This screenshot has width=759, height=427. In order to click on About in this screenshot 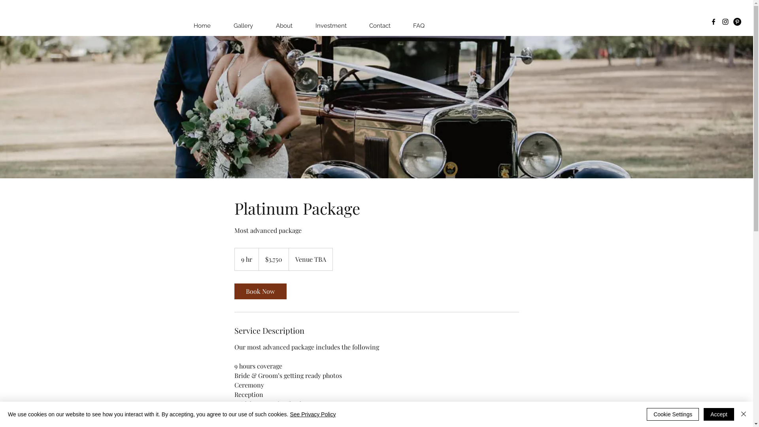, I will do `click(284, 26)`.